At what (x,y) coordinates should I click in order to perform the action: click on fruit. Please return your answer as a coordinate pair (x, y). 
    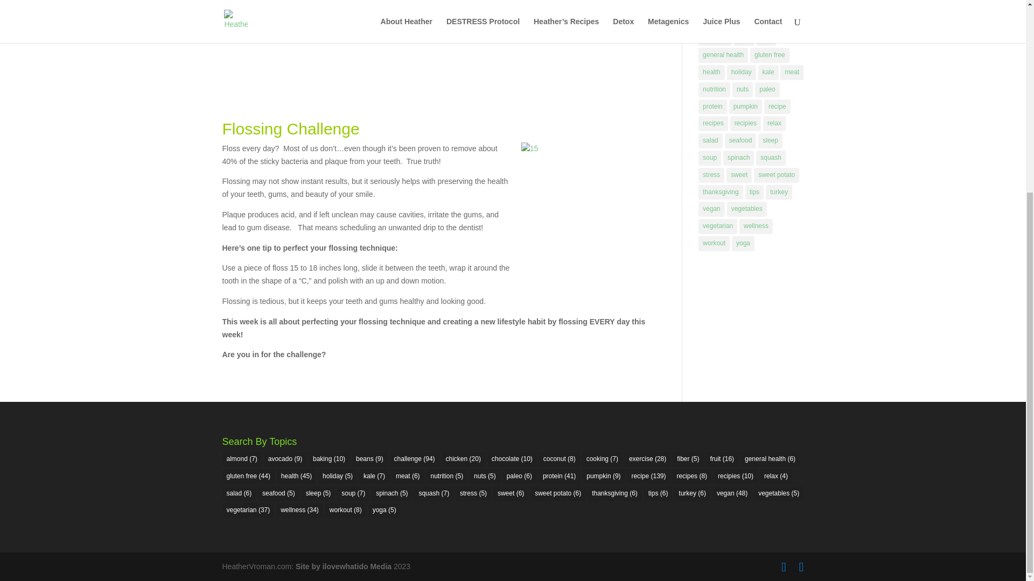
    Looking at the image, I should click on (766, 38).